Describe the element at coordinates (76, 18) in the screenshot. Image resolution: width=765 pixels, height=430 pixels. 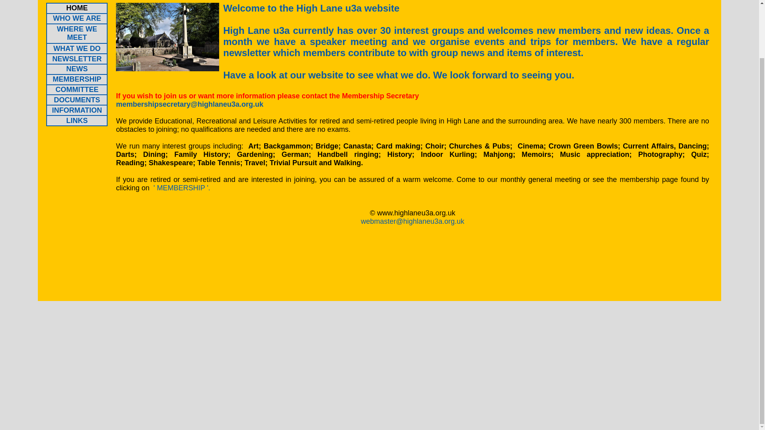
I see `WHO WE ARE` at that location.